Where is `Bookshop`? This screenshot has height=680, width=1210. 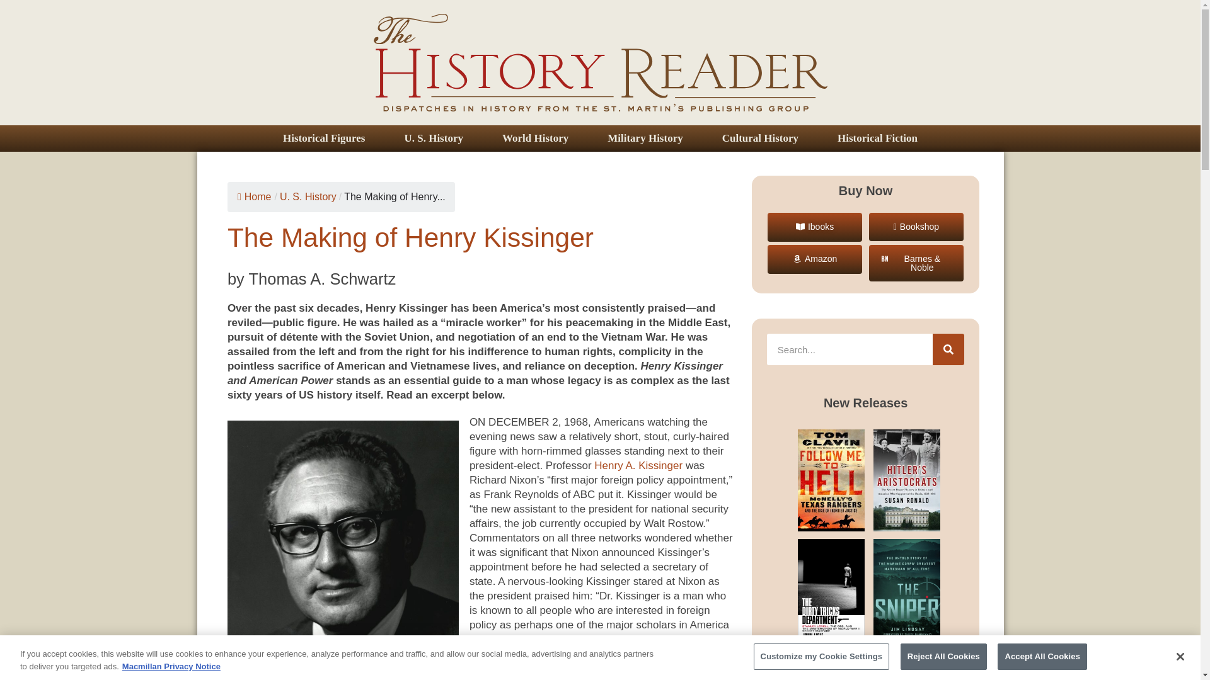
Bookshop is located at coordinates (916, 227).